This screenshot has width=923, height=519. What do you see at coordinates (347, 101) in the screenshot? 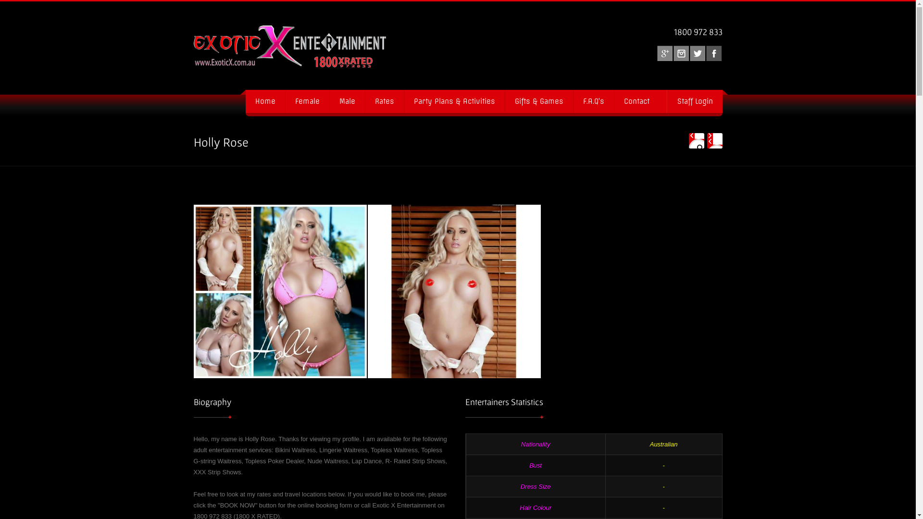
I see `Male` at bounding box center [347, 101].